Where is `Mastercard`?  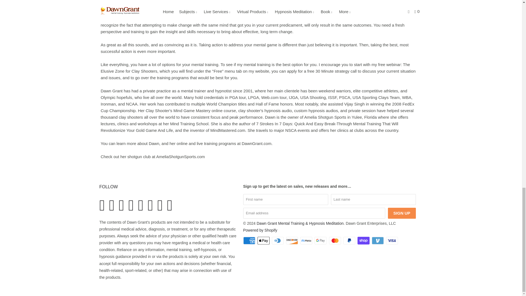 Mastercard is located at coordinates (336, 241).